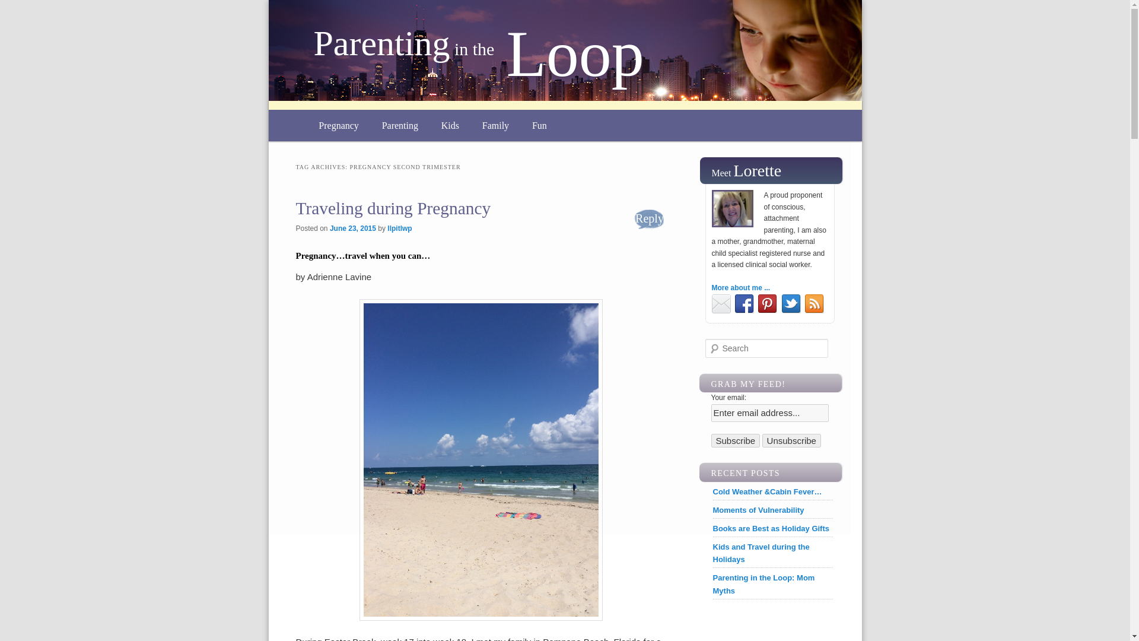  What do you see at coordinates (393, 208) in the screenshot?
I see `Traveling during Pregnancy` at bounding box center [393, 208].